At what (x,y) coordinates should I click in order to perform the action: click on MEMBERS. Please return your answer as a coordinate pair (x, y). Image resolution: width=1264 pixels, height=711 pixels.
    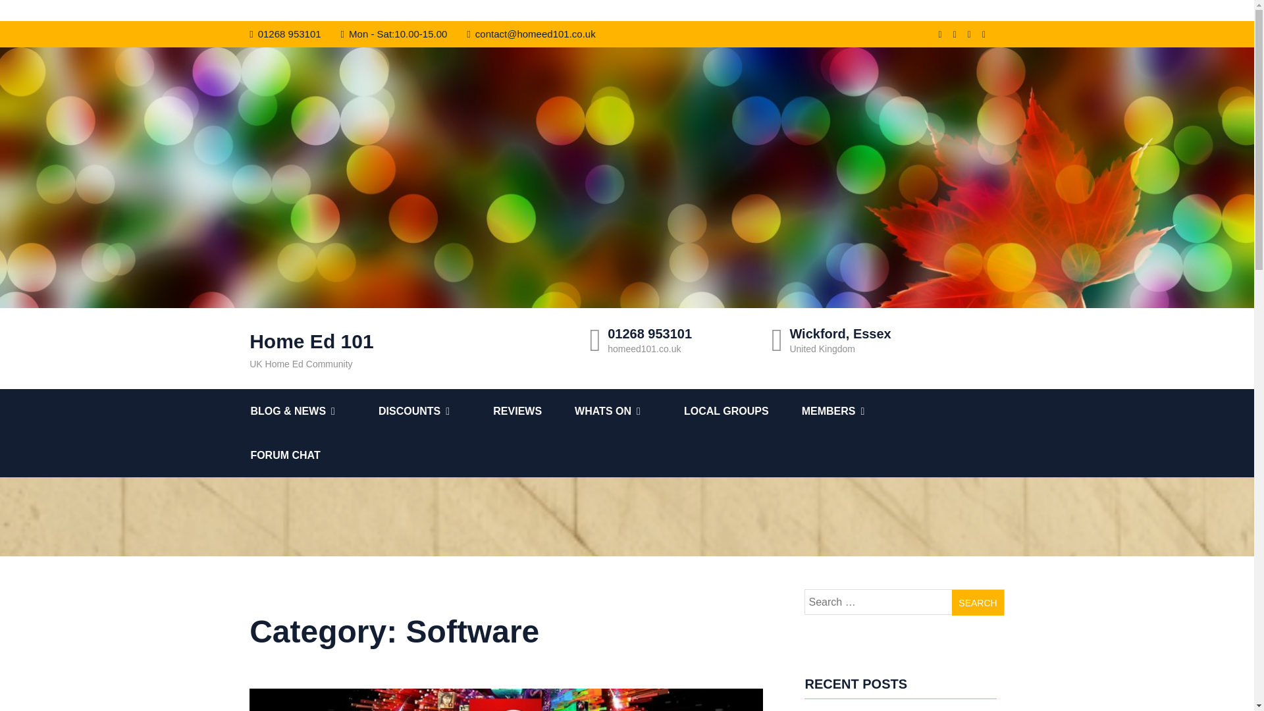
    Looking at the image, I should click on (855, 411).